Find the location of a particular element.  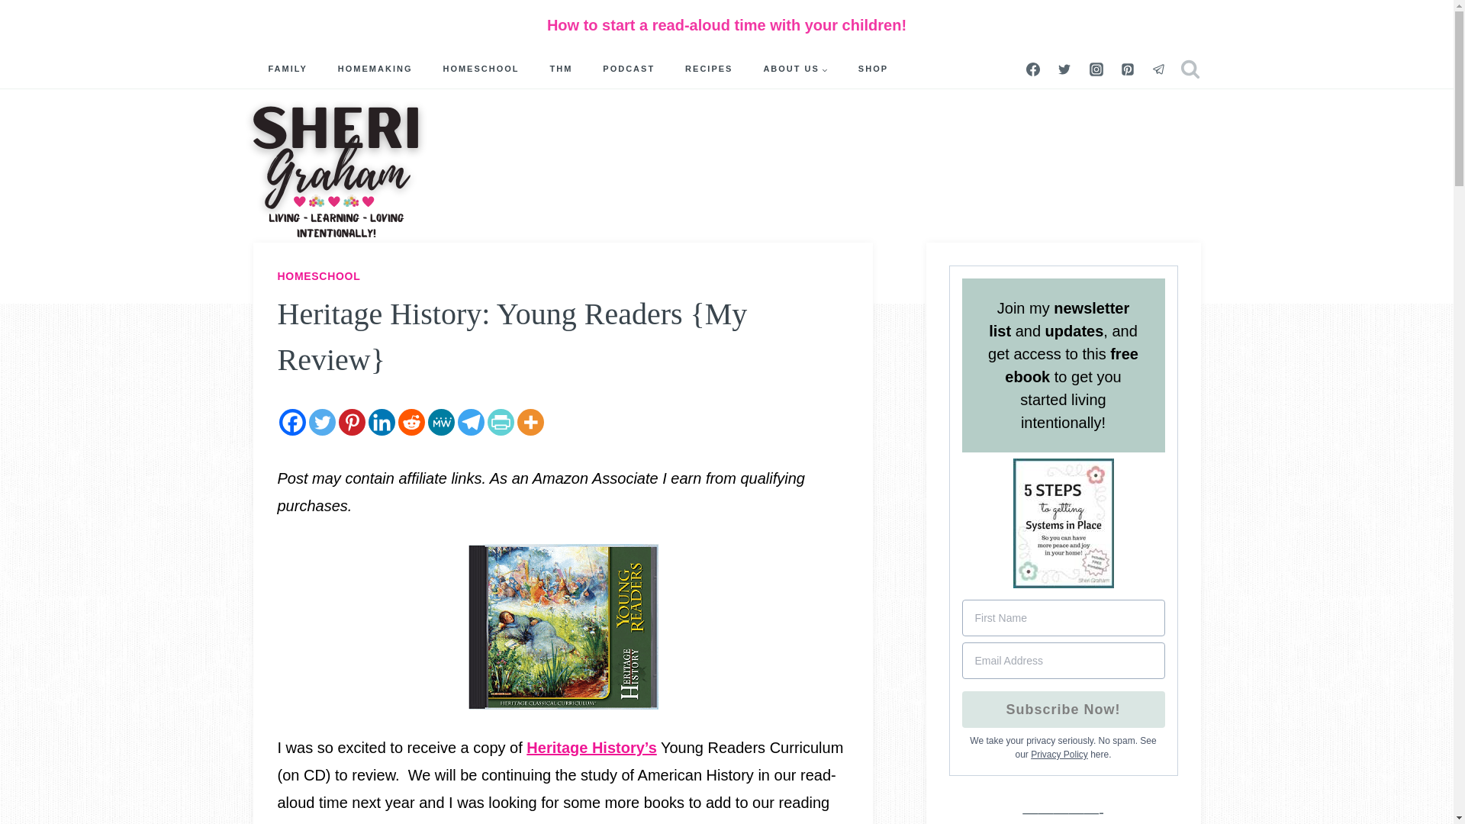

SHOP is located at coordinates (873, 69).